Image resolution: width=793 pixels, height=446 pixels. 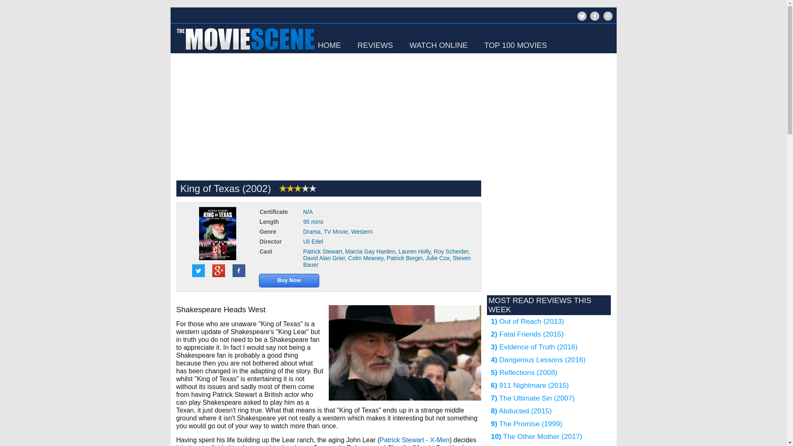 I want to click on Patrick Stewart - X-Men, so click(x=415, y=440).